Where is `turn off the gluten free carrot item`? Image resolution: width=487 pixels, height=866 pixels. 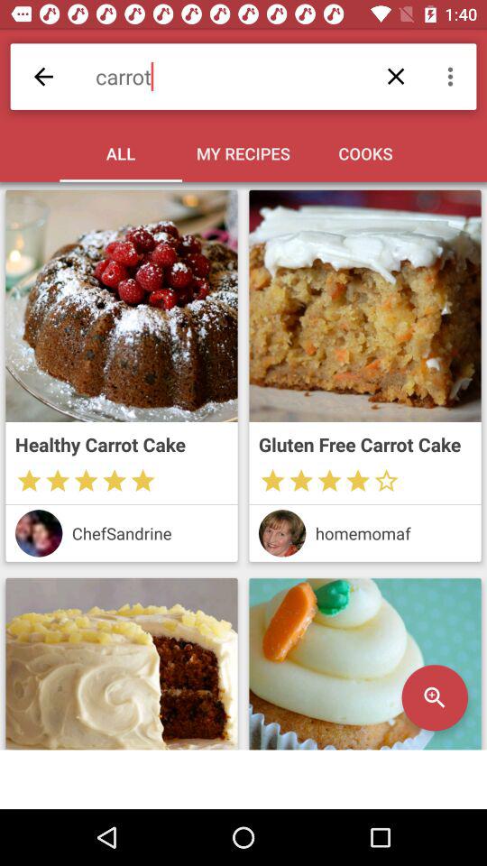
turn off the gluten free carrot item is located at coordinates (364, 444).